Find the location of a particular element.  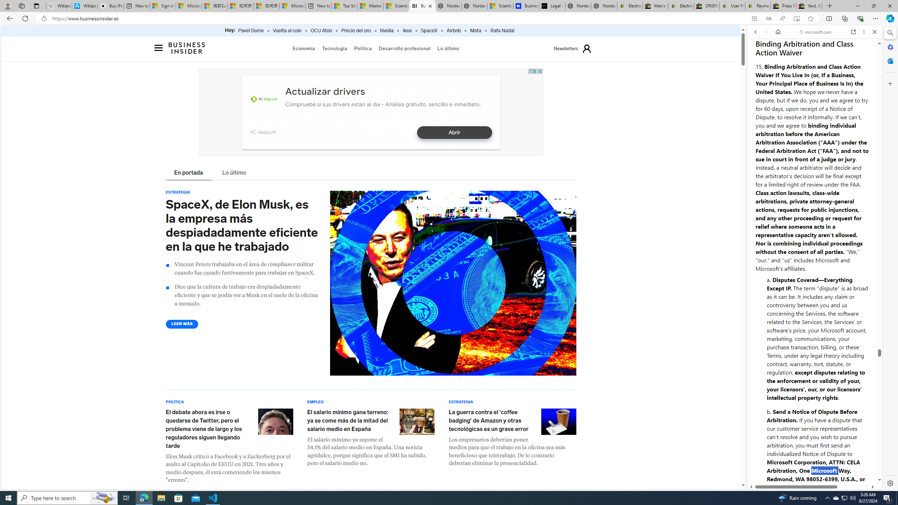

Meta is located at coordinates (475, 31).